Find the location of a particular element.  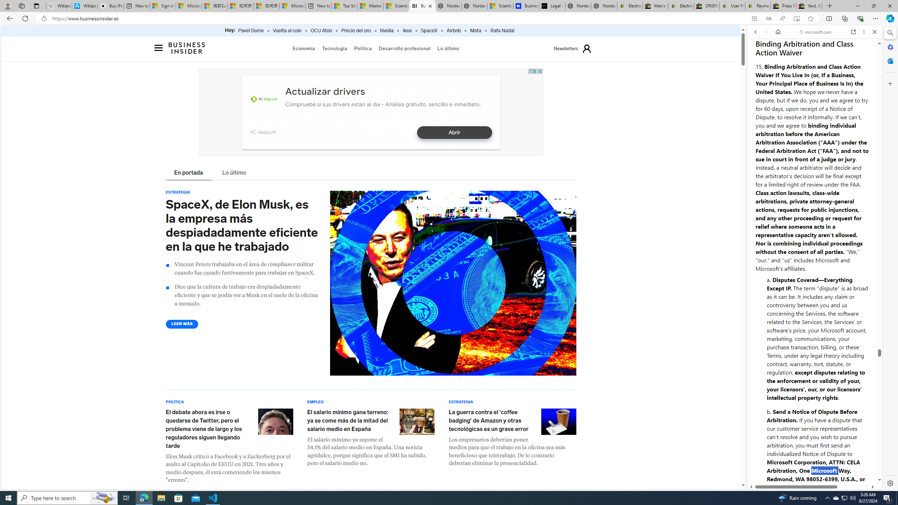

Meta is located at coordinates (475, 31).